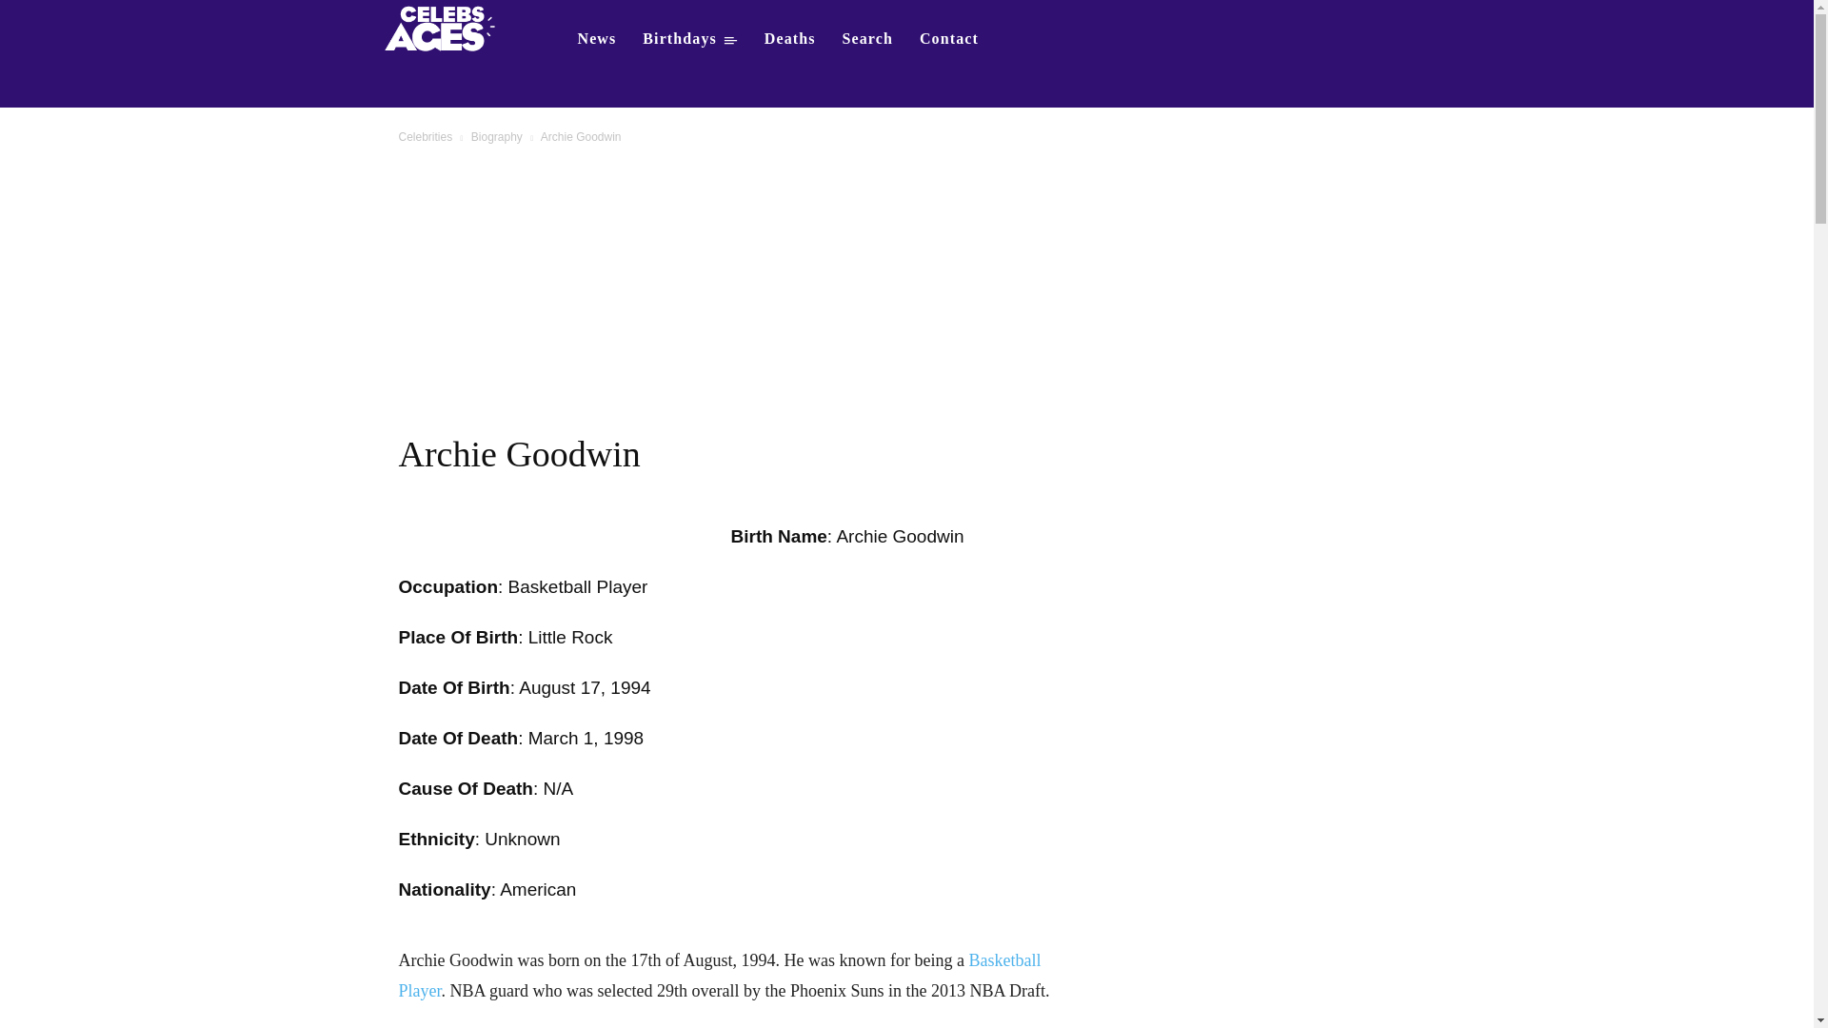  I want to click on News, so click(596, 38).